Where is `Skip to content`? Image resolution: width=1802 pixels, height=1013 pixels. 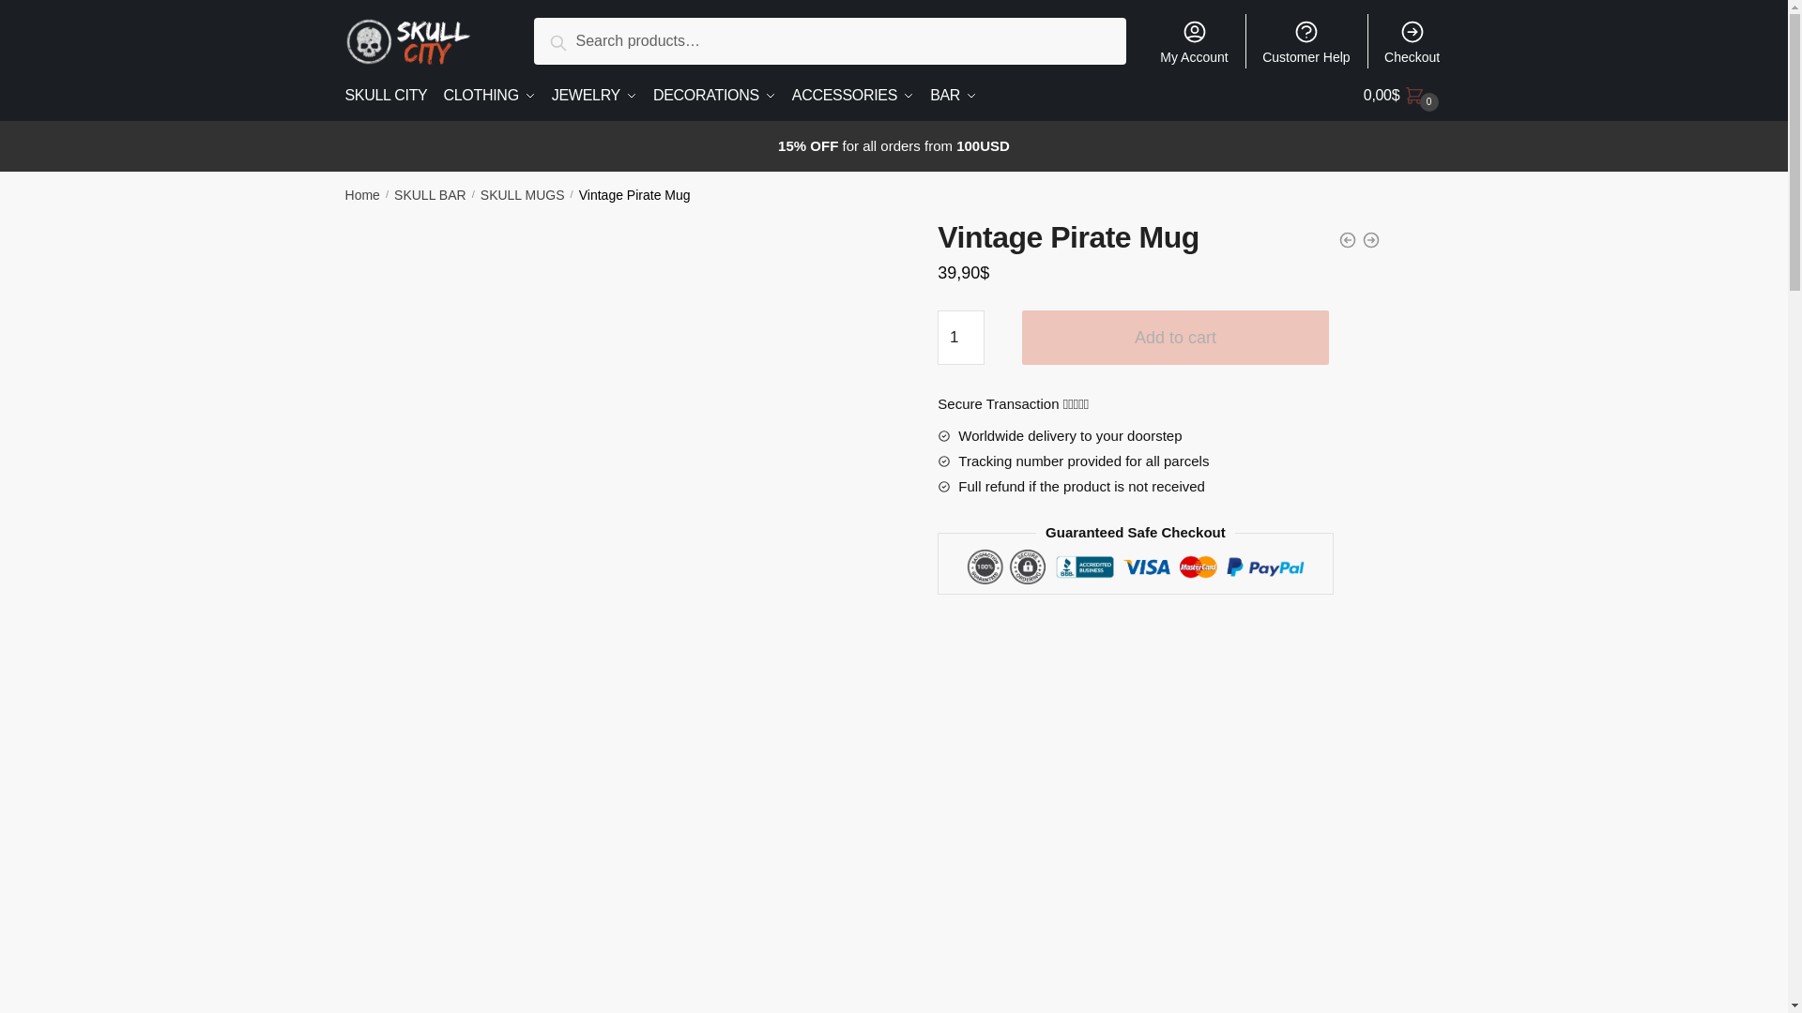
Skip to content is located at coordinates (49, 11).